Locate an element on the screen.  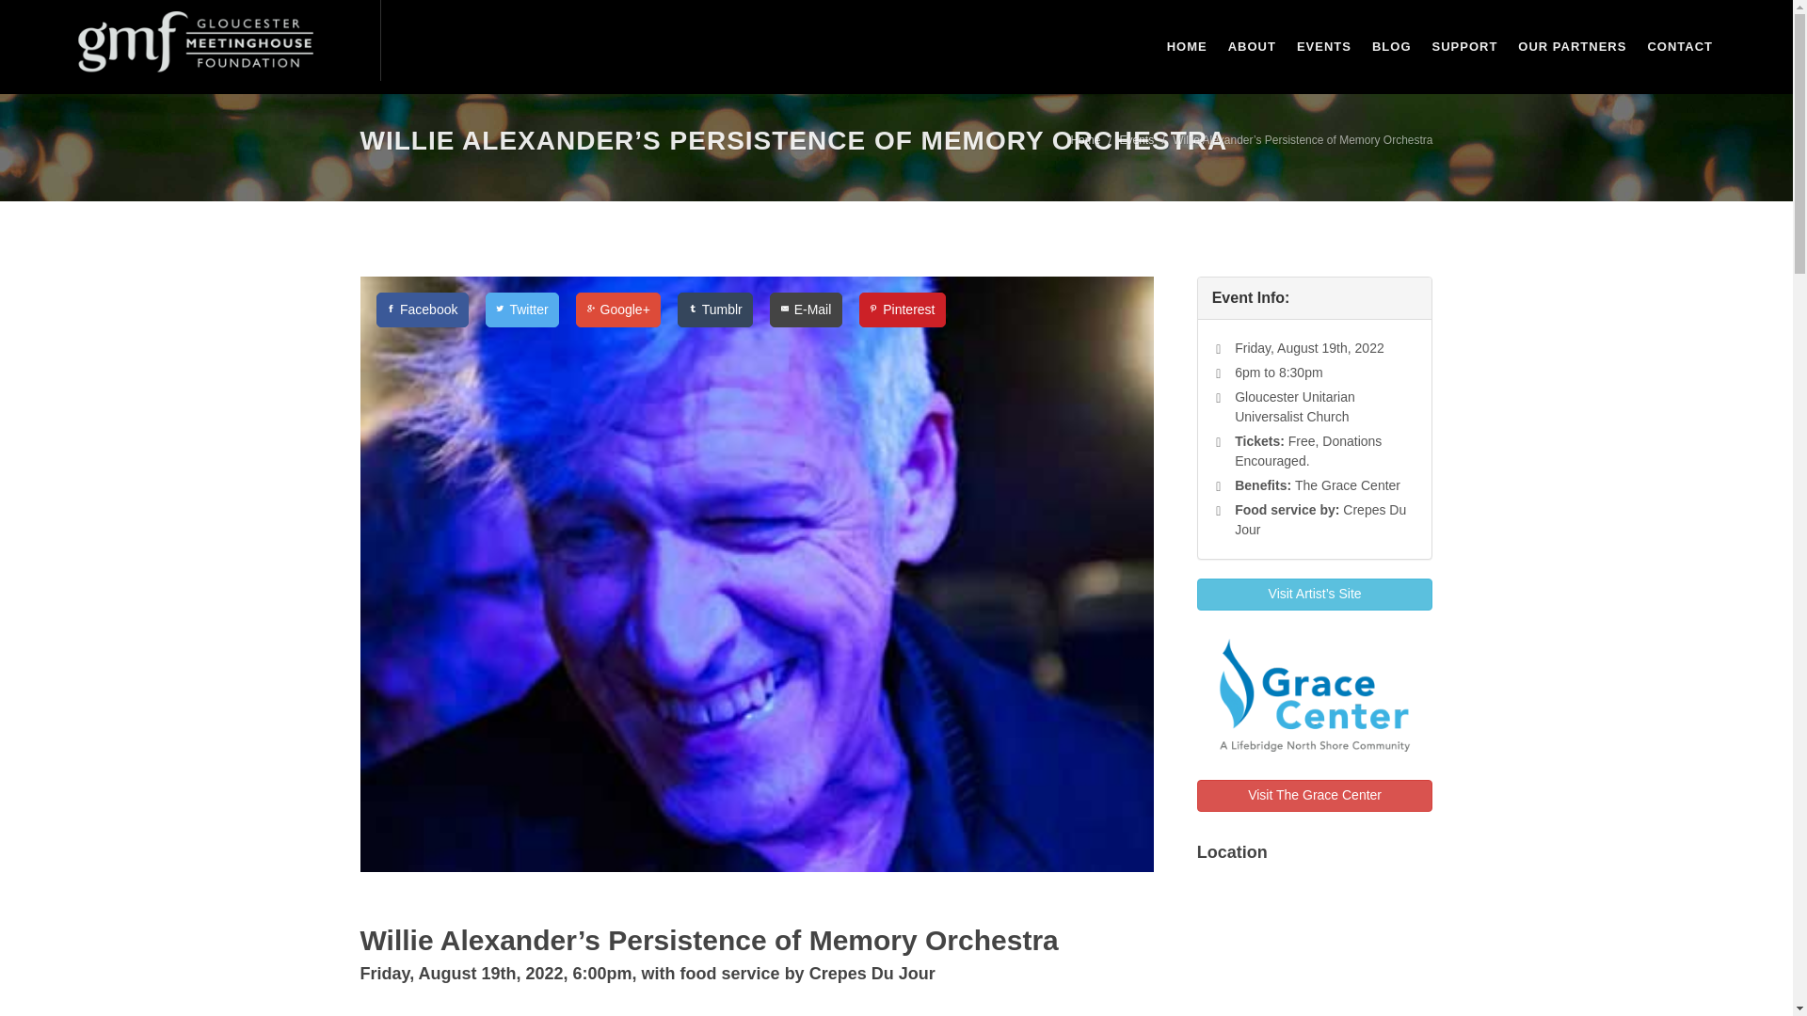
Twitter is located at coordinates (523, 309).